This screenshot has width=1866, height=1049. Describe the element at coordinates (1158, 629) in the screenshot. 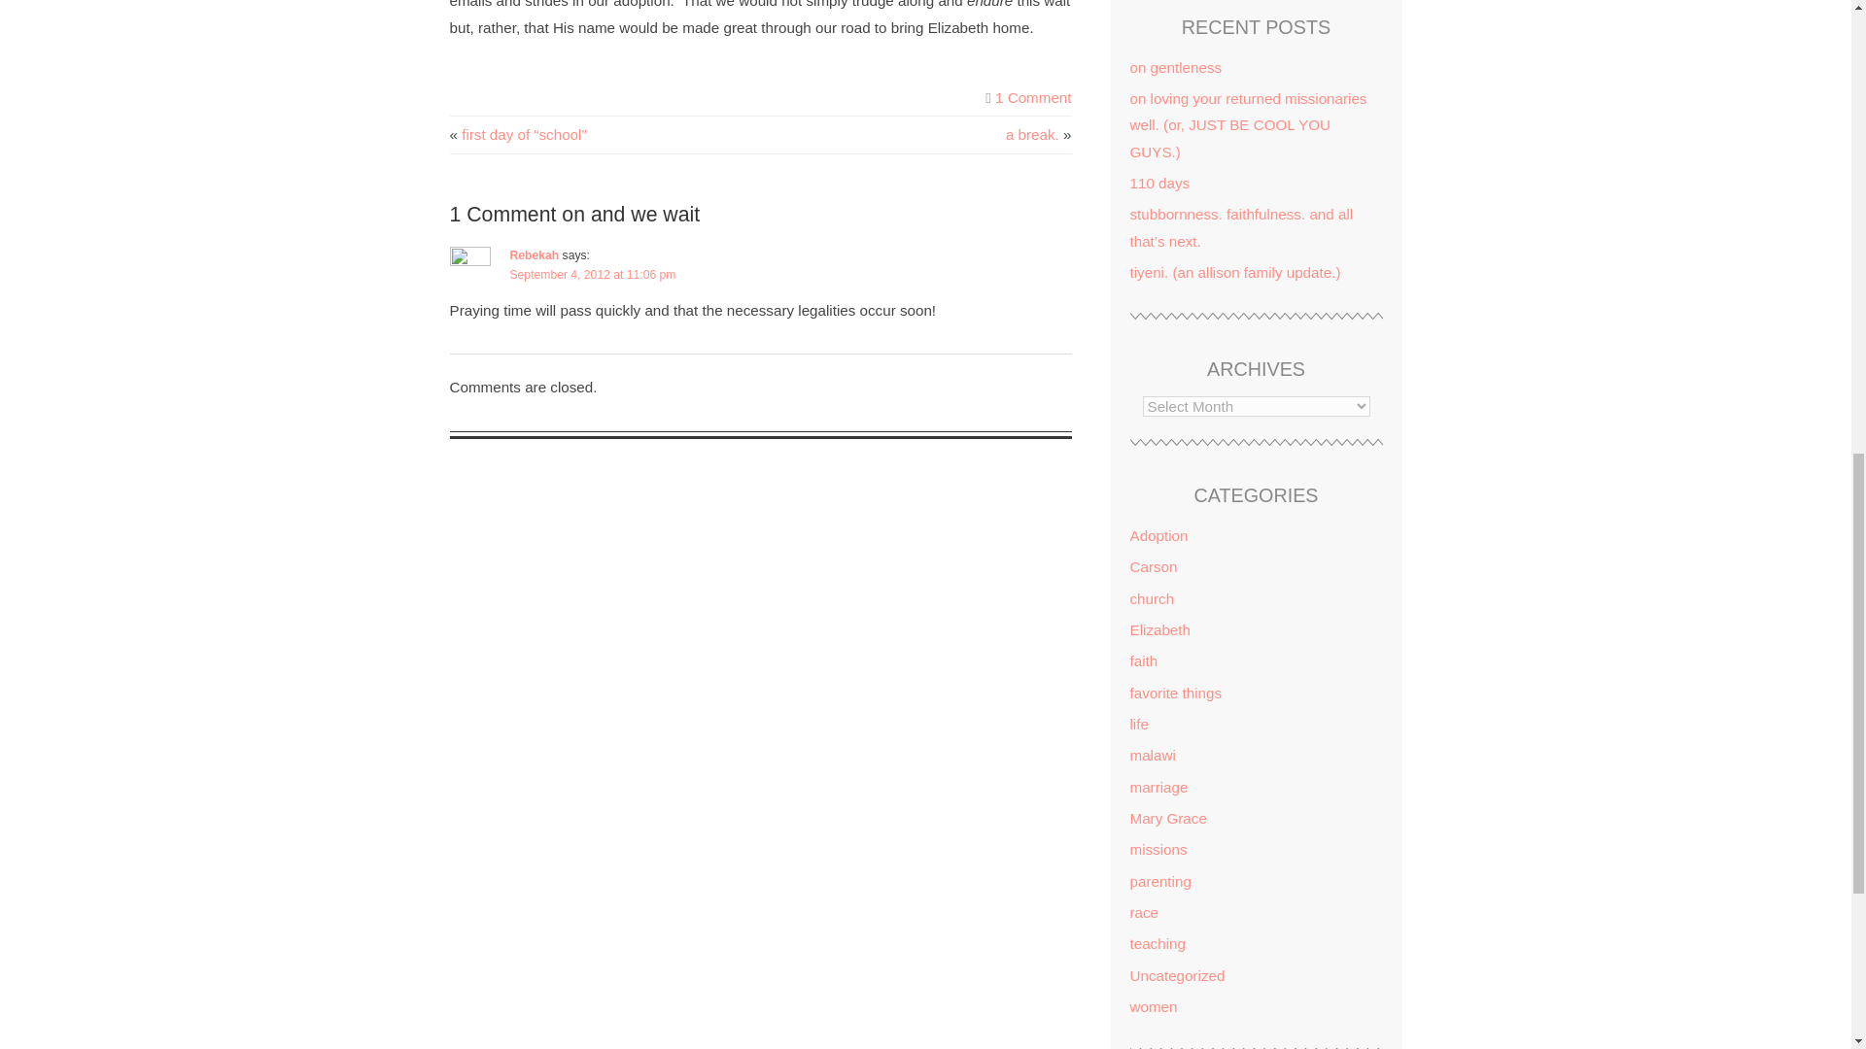

I see `Elizabeth` at that location.